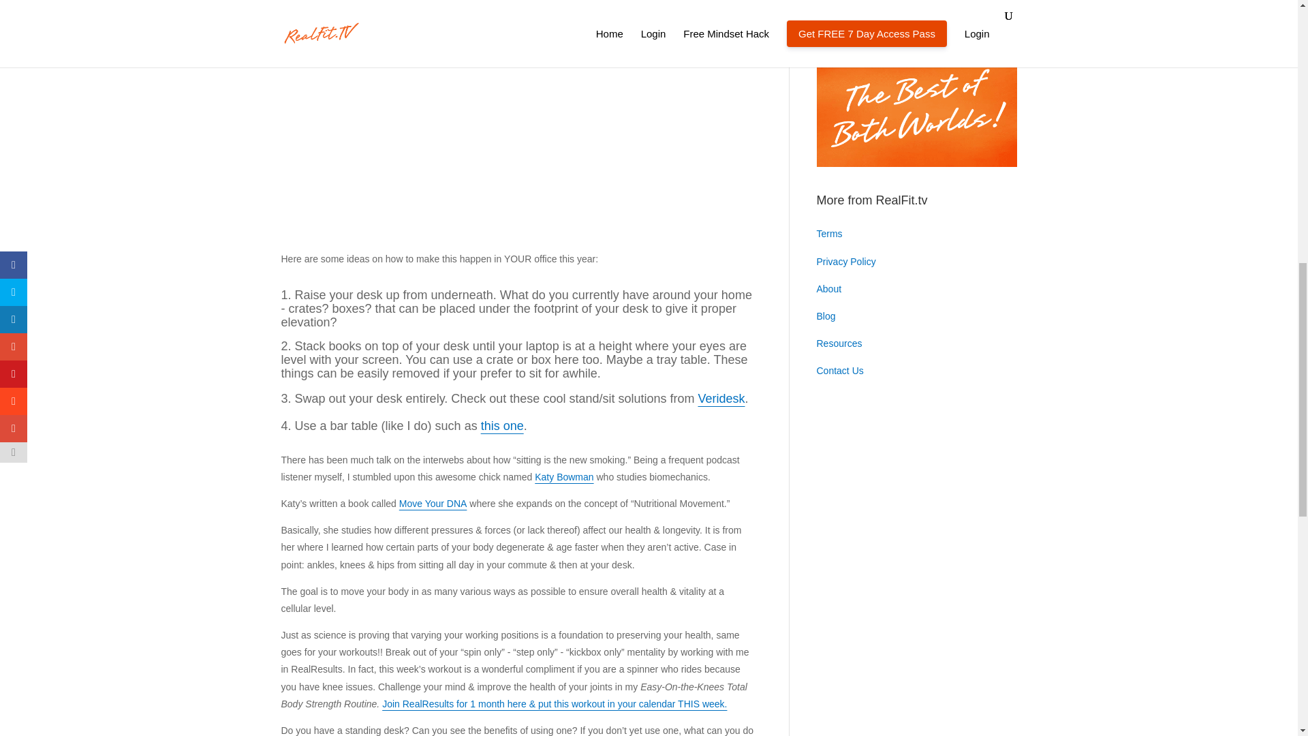  What do you see at coordinates (721, 398) in the screenshot?
I see `Veridesk` at bounding box center [721, 398].